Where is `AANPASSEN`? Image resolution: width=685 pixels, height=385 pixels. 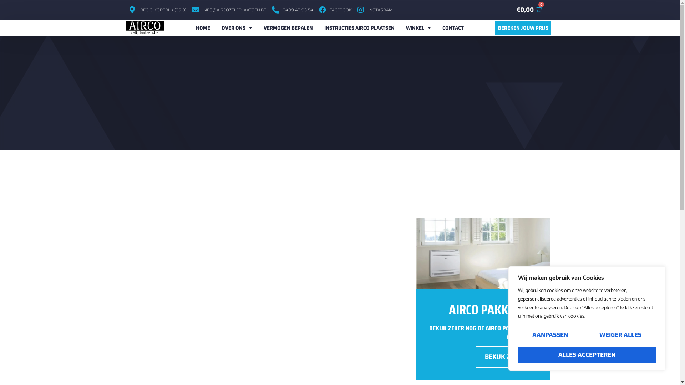
AANPASSEN is located at coordinates (550, 335).